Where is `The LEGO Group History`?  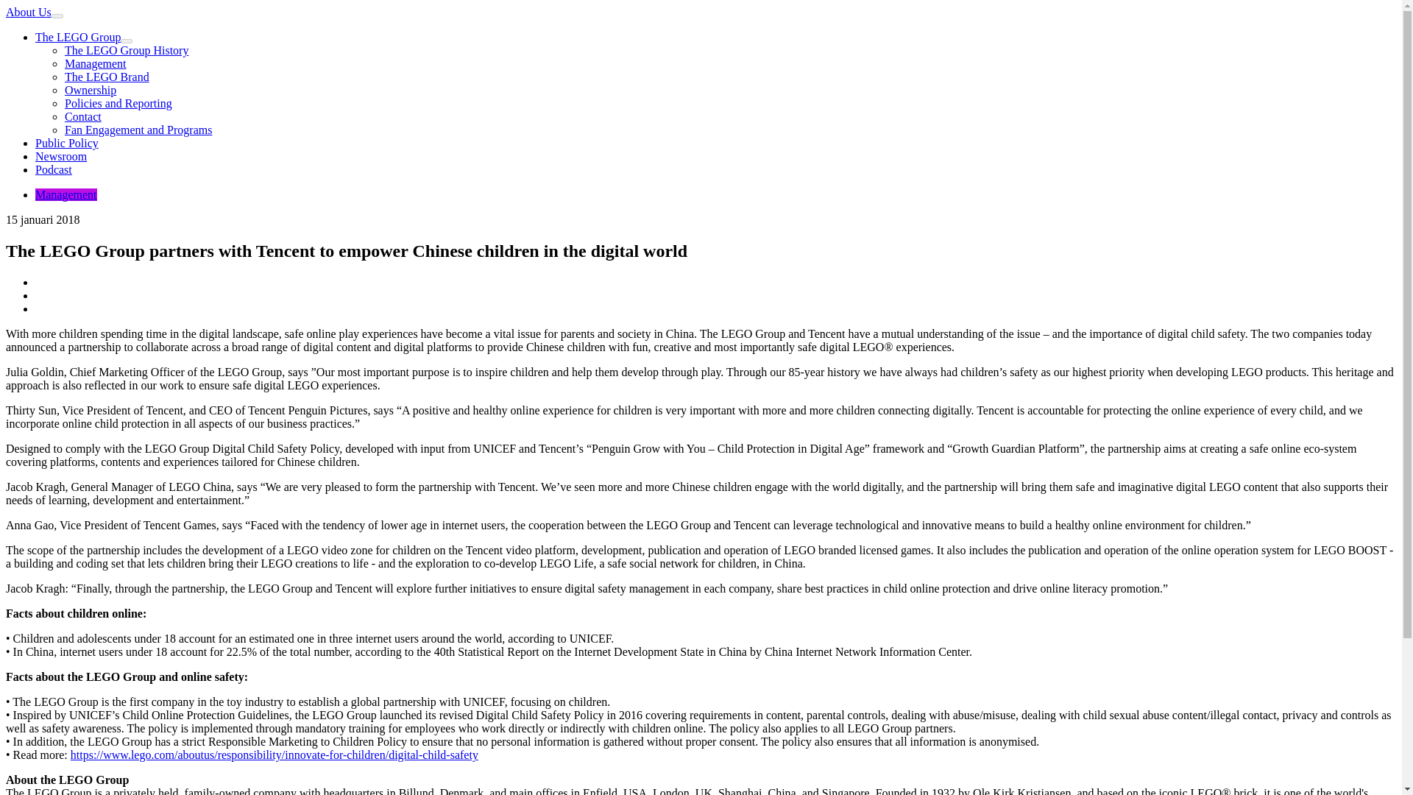 The LEGO Group History is located at coordinates (127, 50).